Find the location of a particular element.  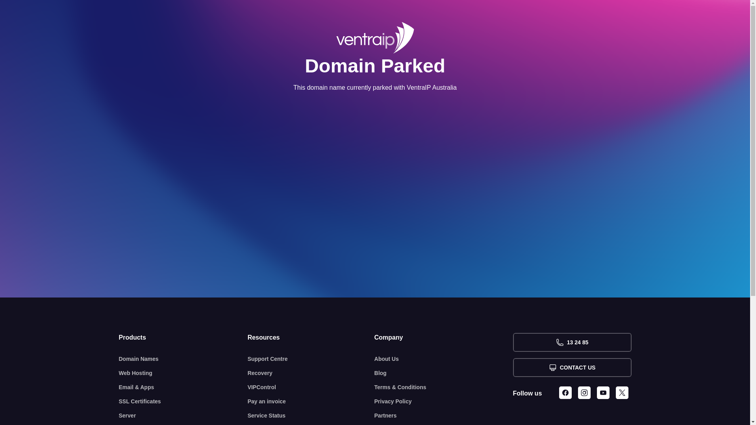

Server is located at coordinates (183, 416).